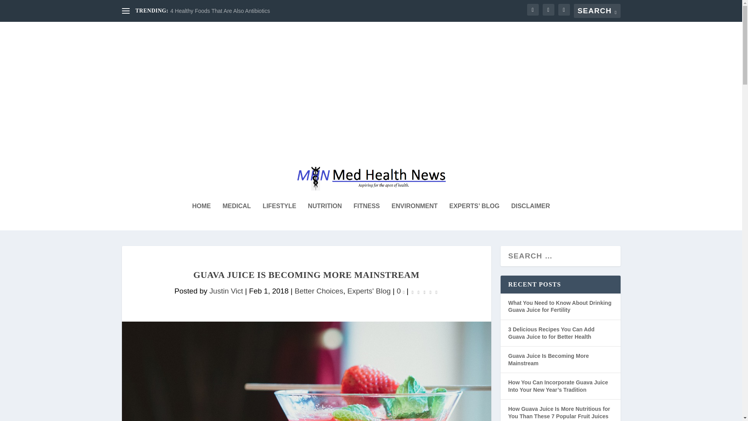 The image size is (748, 421). I want to click on 0, so click(400, 291).